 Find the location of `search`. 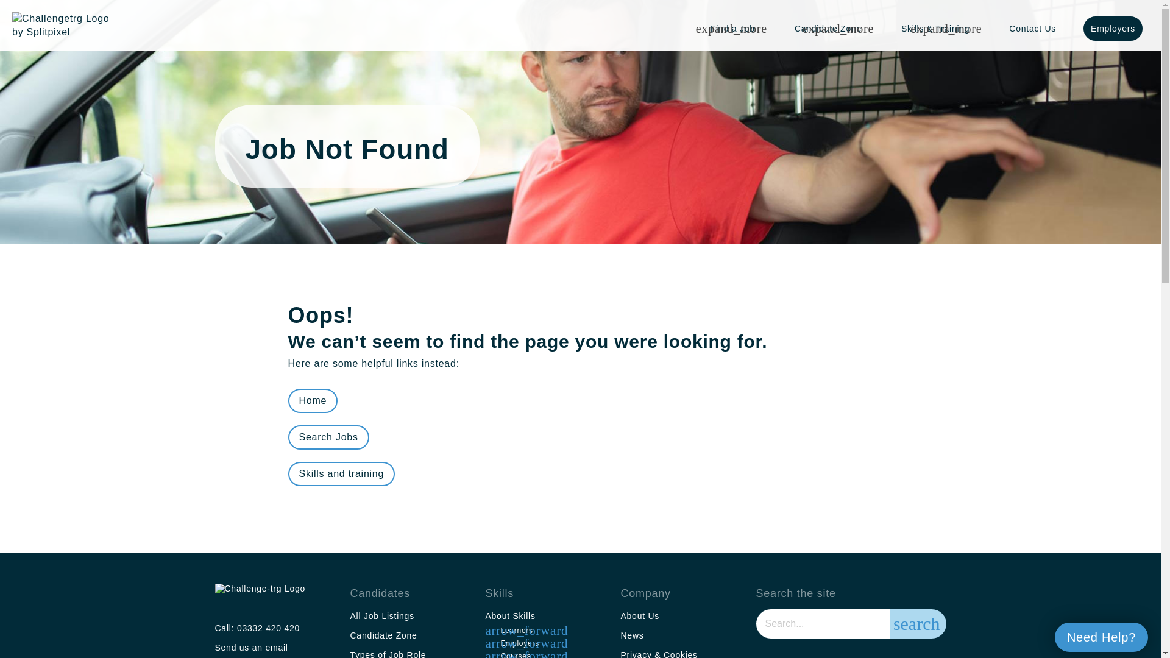

search is located at coordinates (918, 624).